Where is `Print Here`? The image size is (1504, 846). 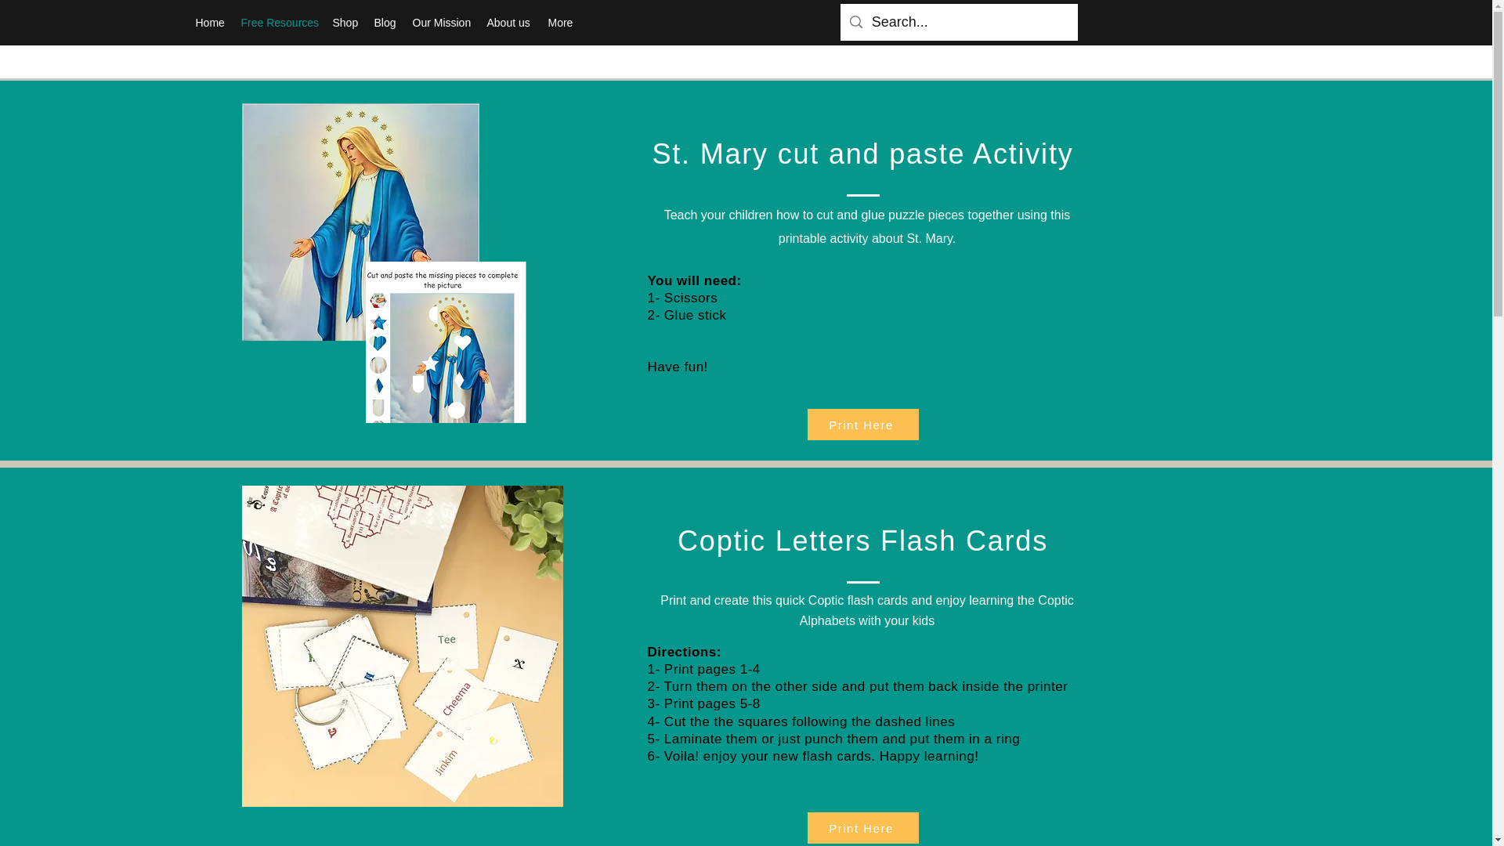
Print Here is located at coordinates (862, 424).